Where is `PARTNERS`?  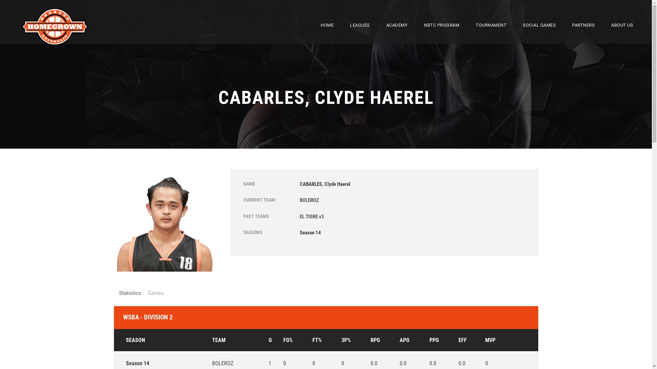
PARTNERS is located at coordinates (583, 33).